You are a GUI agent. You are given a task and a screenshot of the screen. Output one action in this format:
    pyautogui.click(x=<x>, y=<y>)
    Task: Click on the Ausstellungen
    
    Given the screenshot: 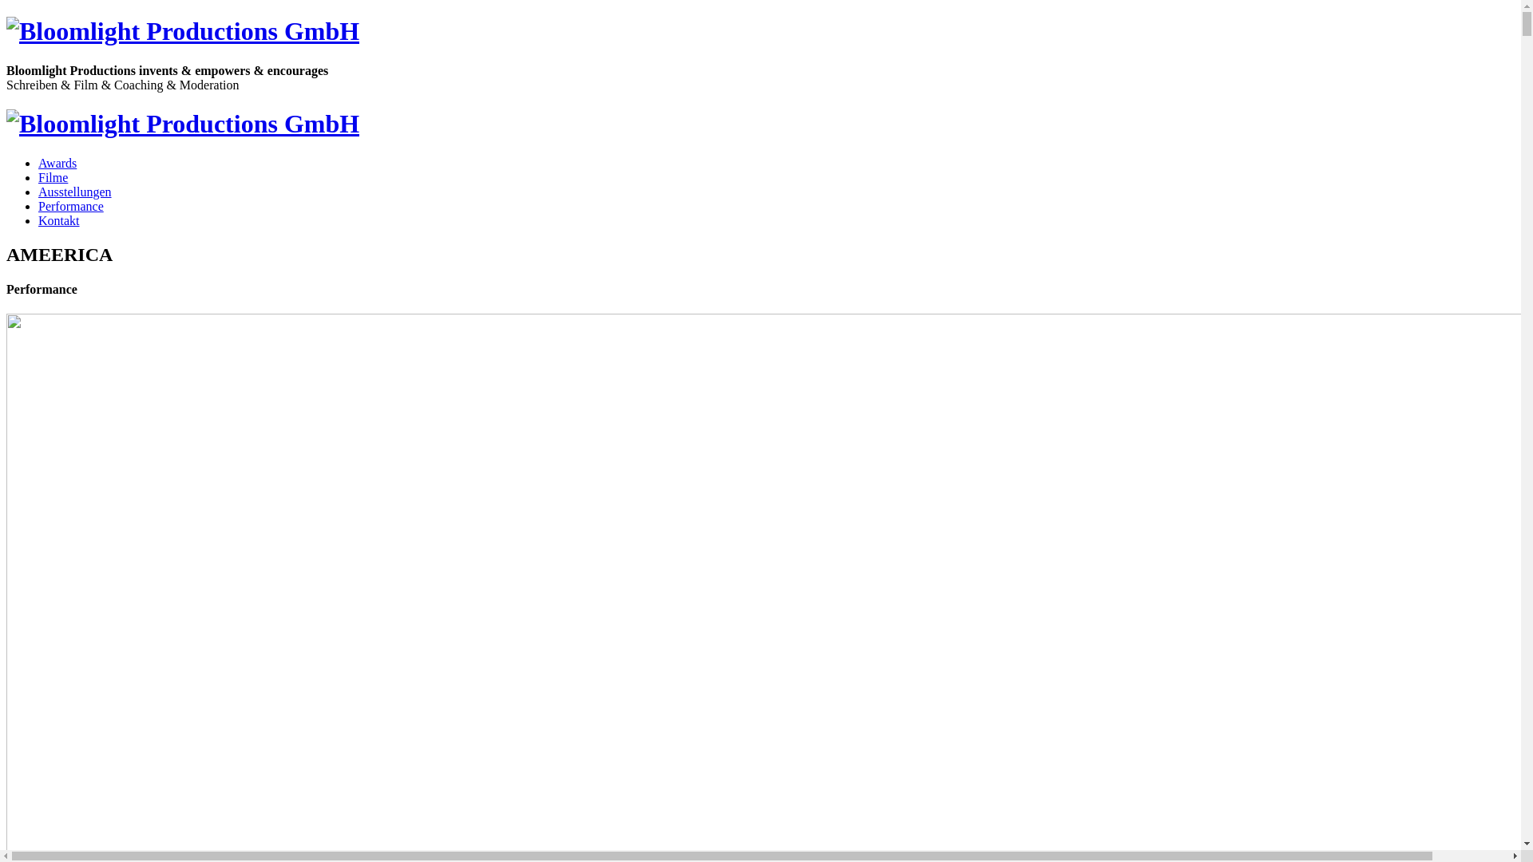 What is the action you would take?
    pyautogui.click(x=75, y=192)
    